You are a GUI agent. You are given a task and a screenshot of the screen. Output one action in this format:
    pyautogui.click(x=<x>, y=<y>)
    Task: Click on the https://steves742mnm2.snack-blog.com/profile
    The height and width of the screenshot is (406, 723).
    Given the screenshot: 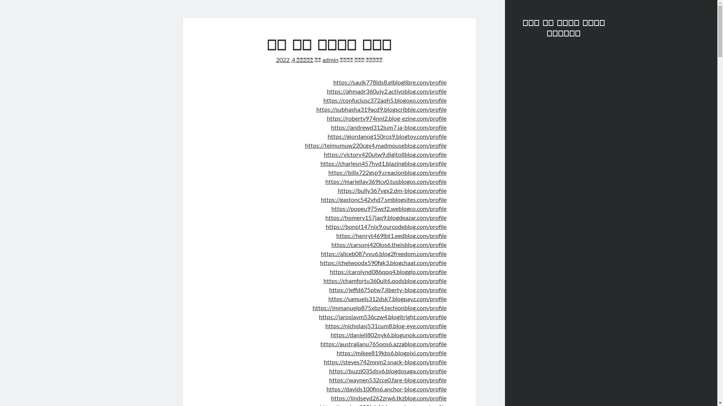 What is the action you would take?
    pyautogui.click(x=385, y=362)
    